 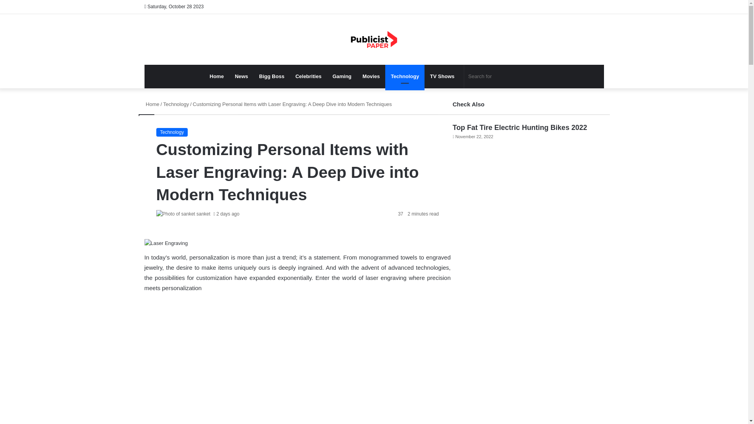 What do you see at coordinates (308, 76) in the screenshot?
I see `Celebrities` at bounding box center [308, 76].